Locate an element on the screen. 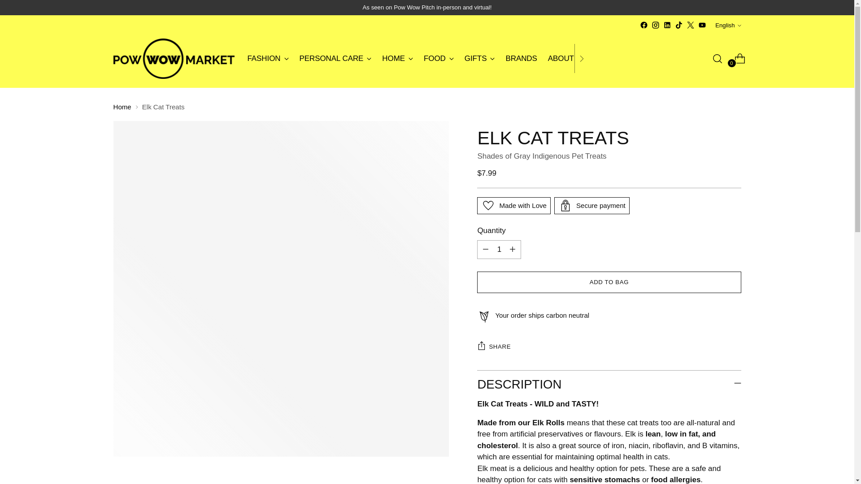  HOME is located at coordinates (397, 59).